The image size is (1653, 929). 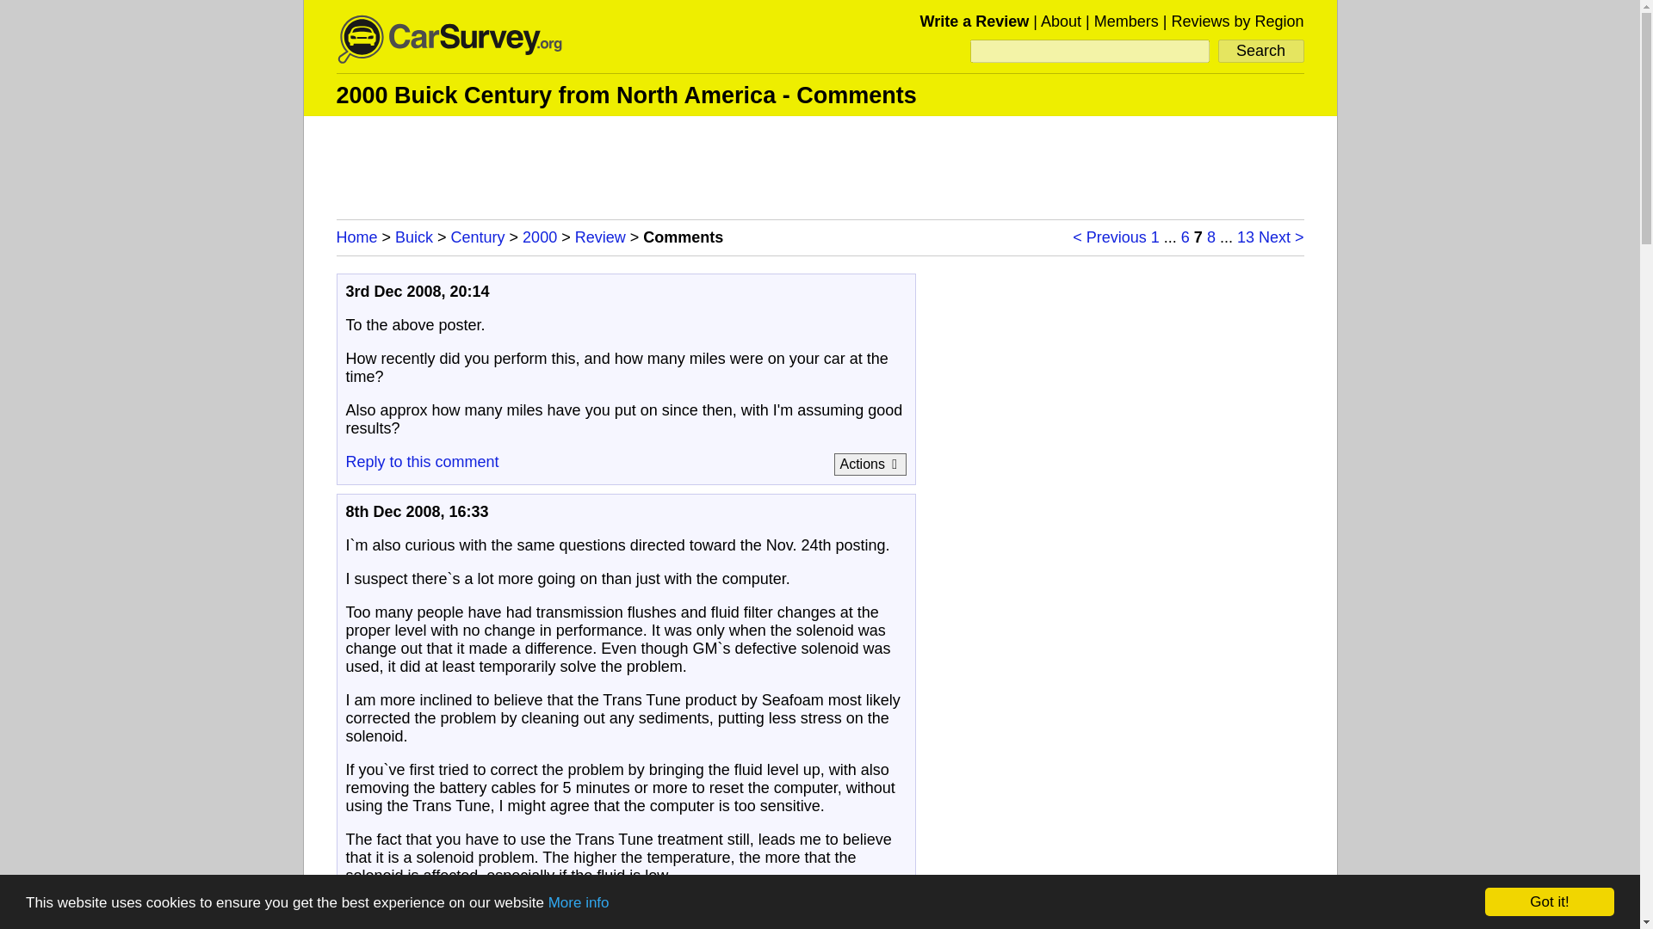 I want to click on Reviews by Region, so click(x=1236, y=21).